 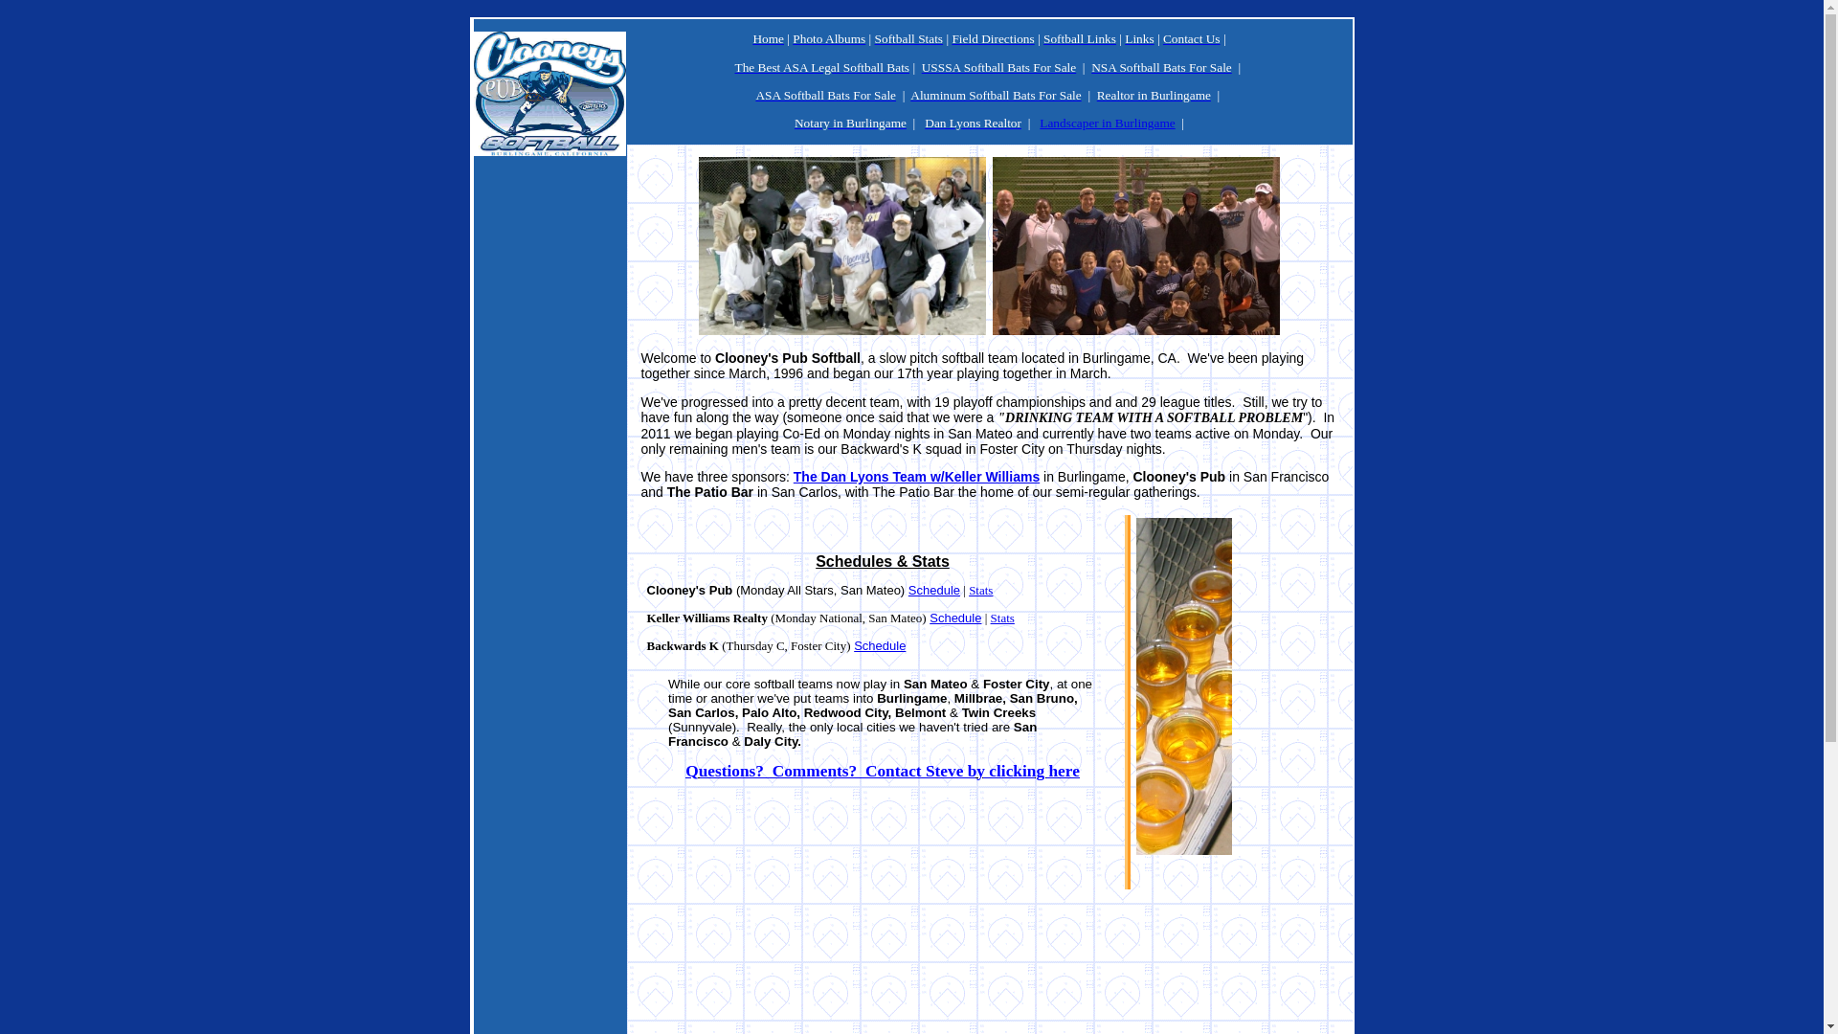 I want to click on Home, so click(x=768, y=38).